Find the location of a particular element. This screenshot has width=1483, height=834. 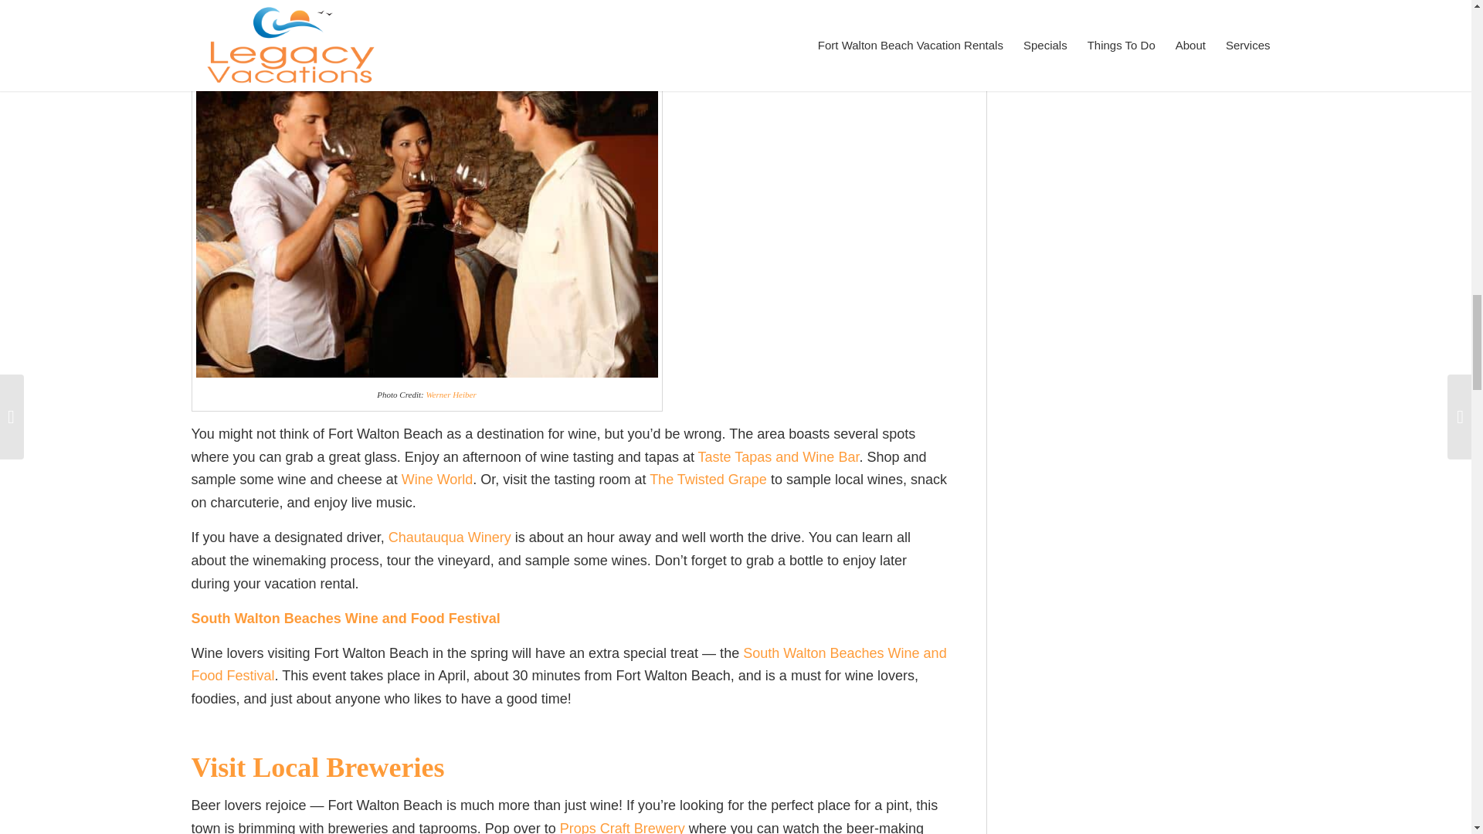

Wine World is located at coordinates (437, 479).